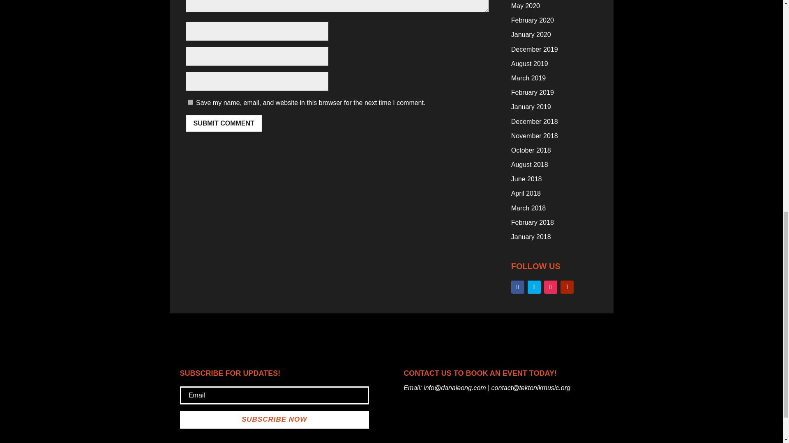 Image resolution: width=789 pixels, height=443 pixels. Describe the element at coordinates (534, 287) in the screenshot. I see `Follow on Twitter` at that location.